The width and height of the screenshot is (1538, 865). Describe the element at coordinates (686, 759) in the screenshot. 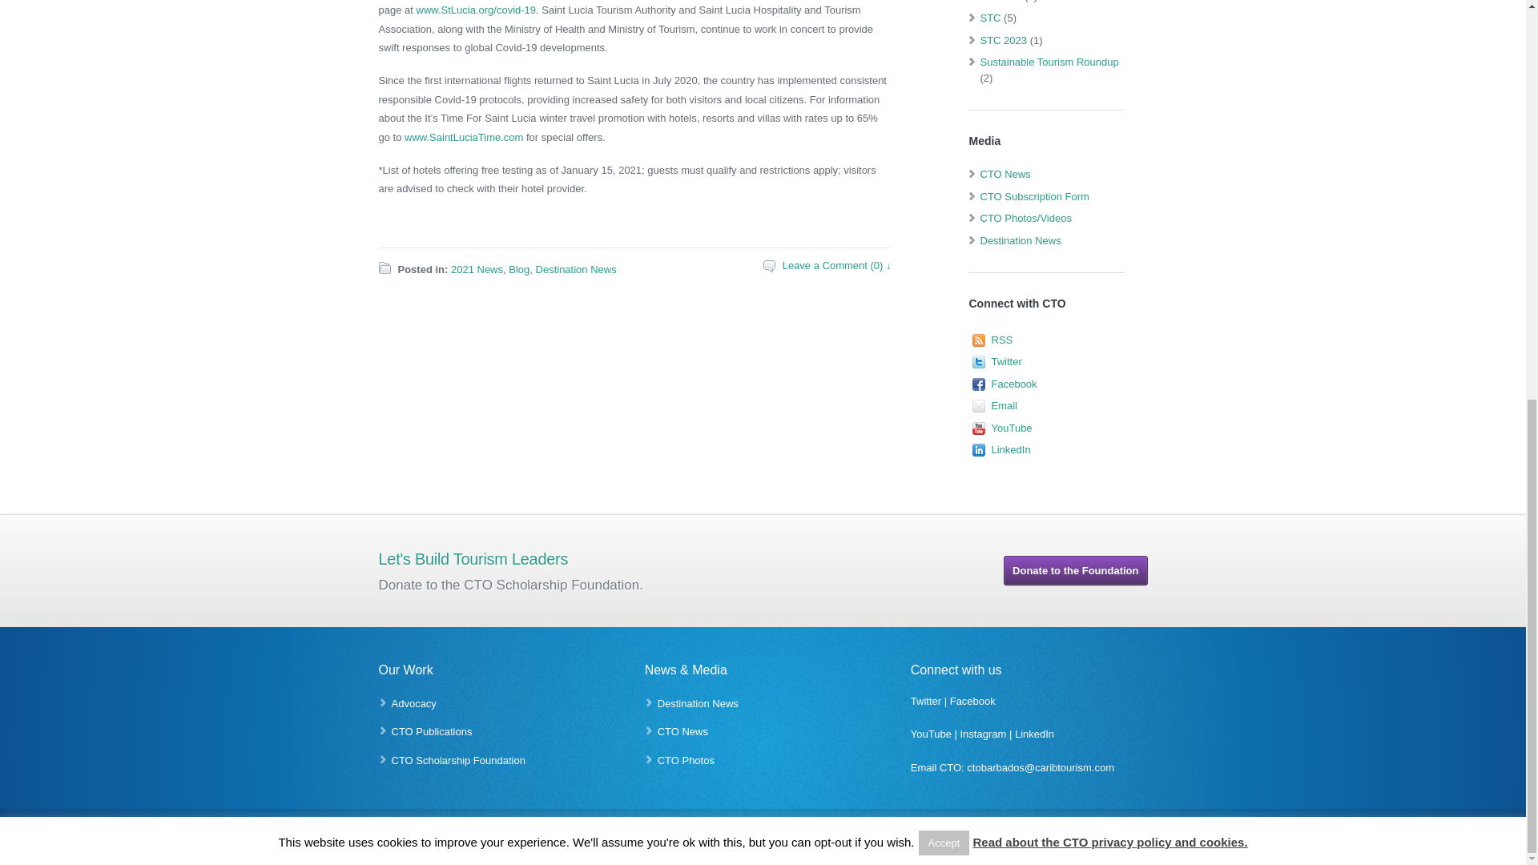

I see `CTO Photos` at that location.